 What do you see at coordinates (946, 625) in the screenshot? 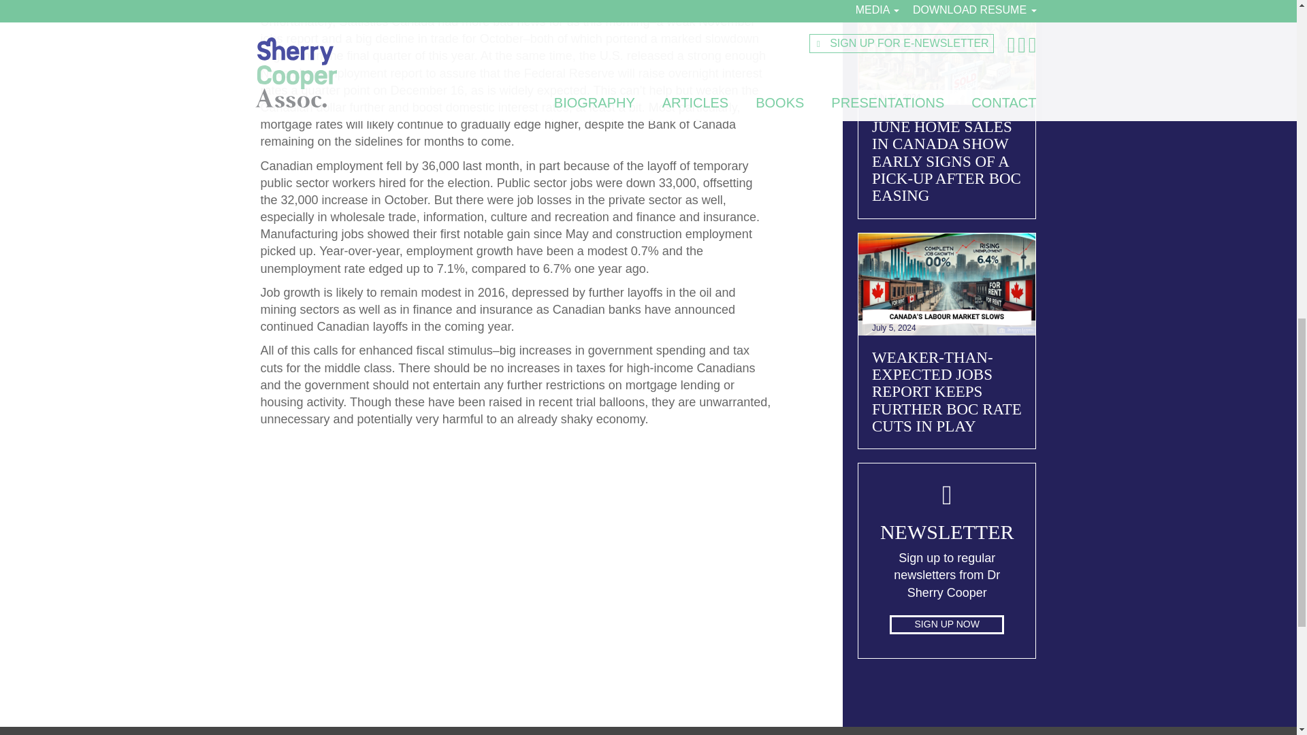
I see `SIGN UP NOW` at bounding box center [946, 625].